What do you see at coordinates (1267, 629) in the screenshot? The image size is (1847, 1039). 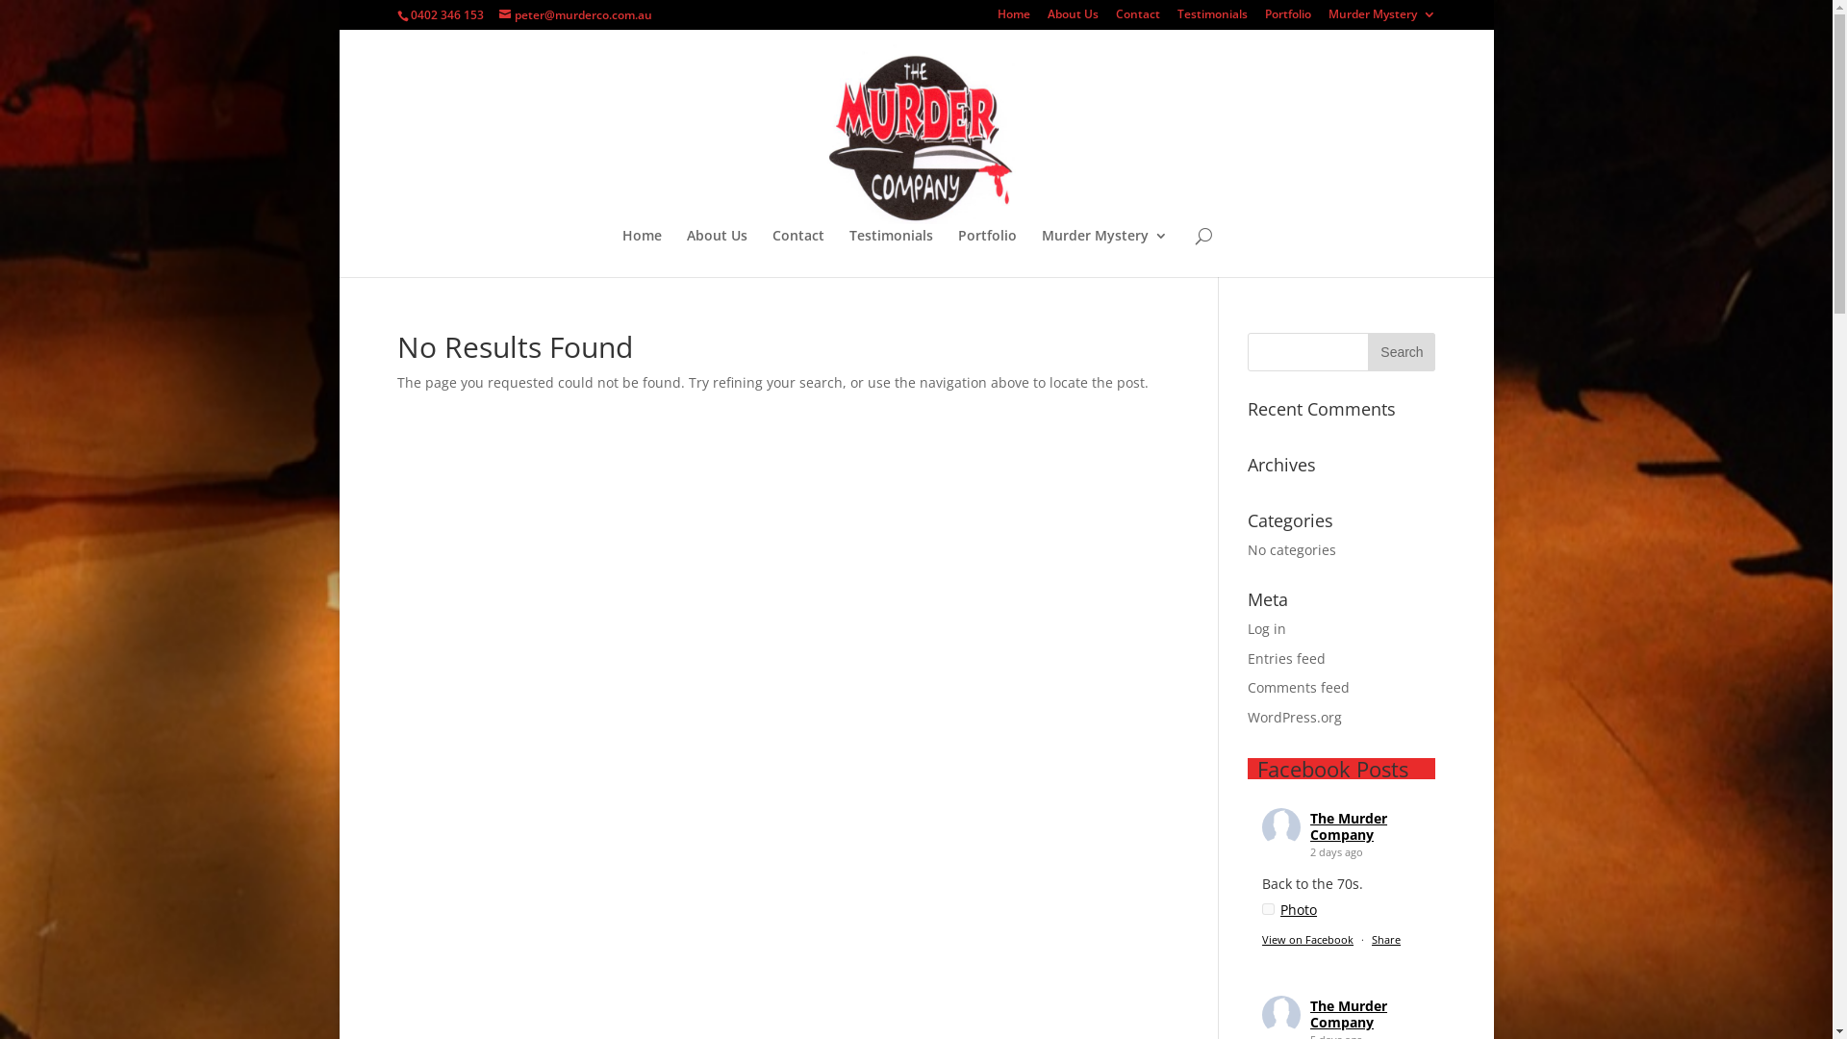 I see `Log in` at bounding box center [1267, 629].